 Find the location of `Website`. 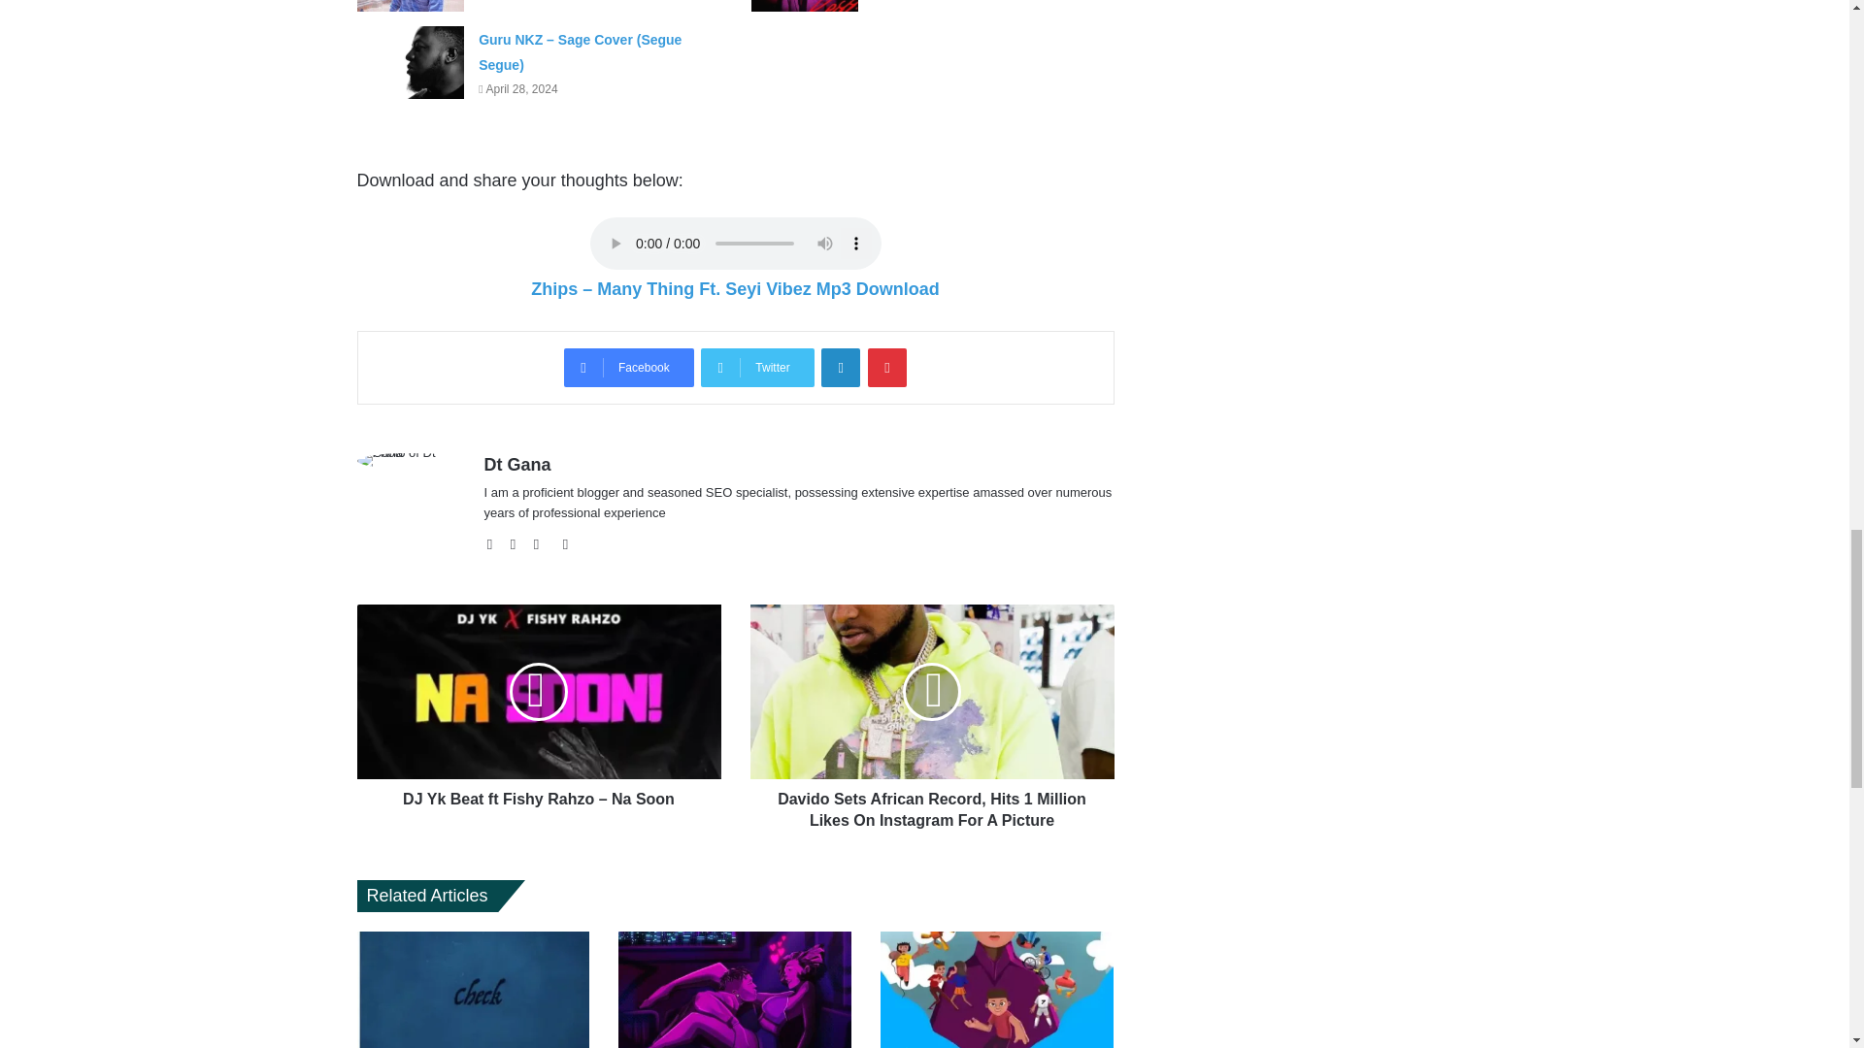

Website is located at coordinates (495, 543).